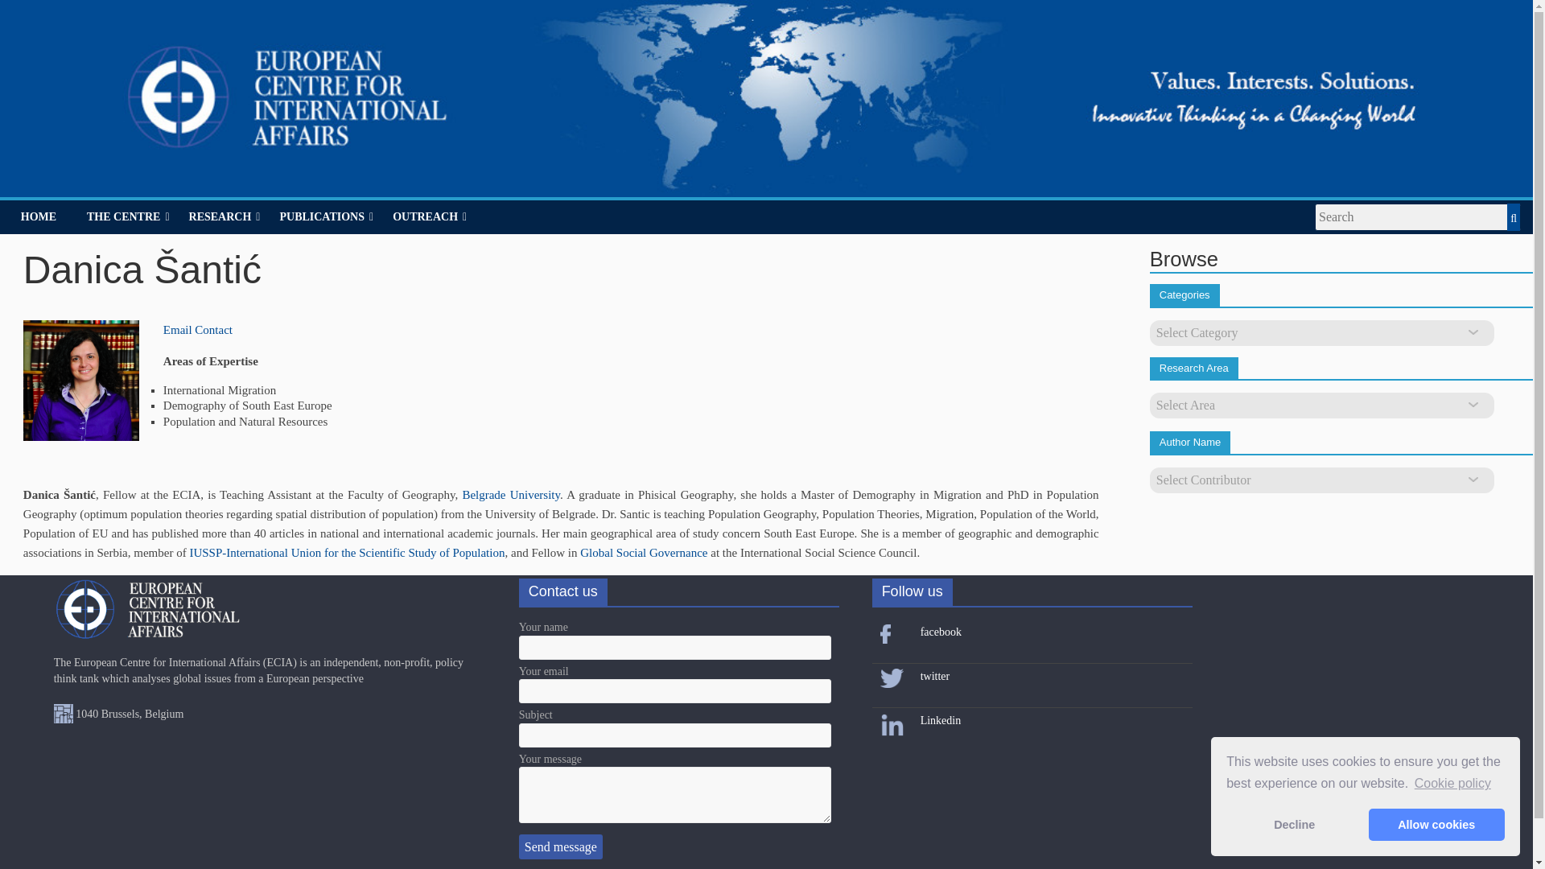 The height and width of the screenshot is (869, 1545). What do you see at coordinates (510, 494) in the screenshot?
I see `Belgrade University` at bounding box center [510, 494].